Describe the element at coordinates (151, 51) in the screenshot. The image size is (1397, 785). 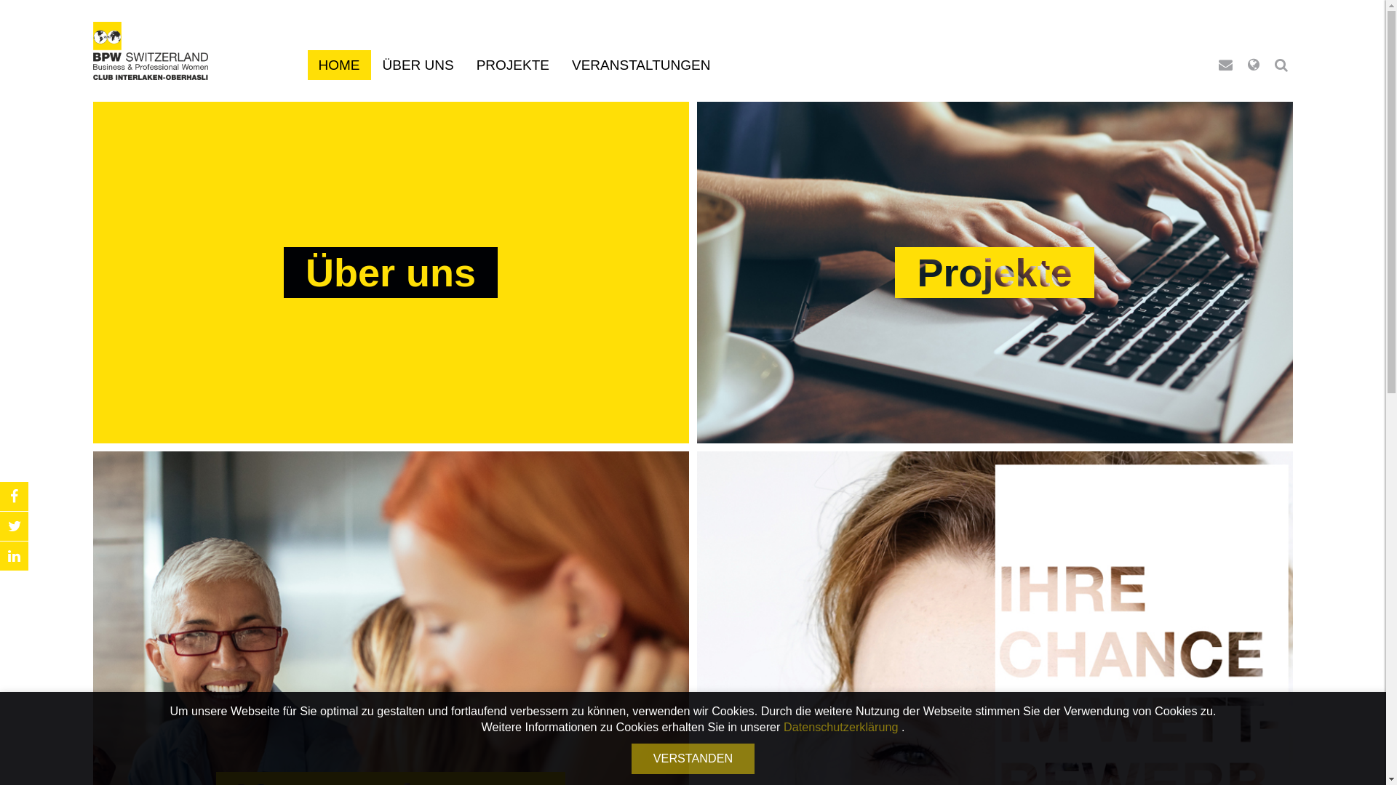
I see `Home` at that location.